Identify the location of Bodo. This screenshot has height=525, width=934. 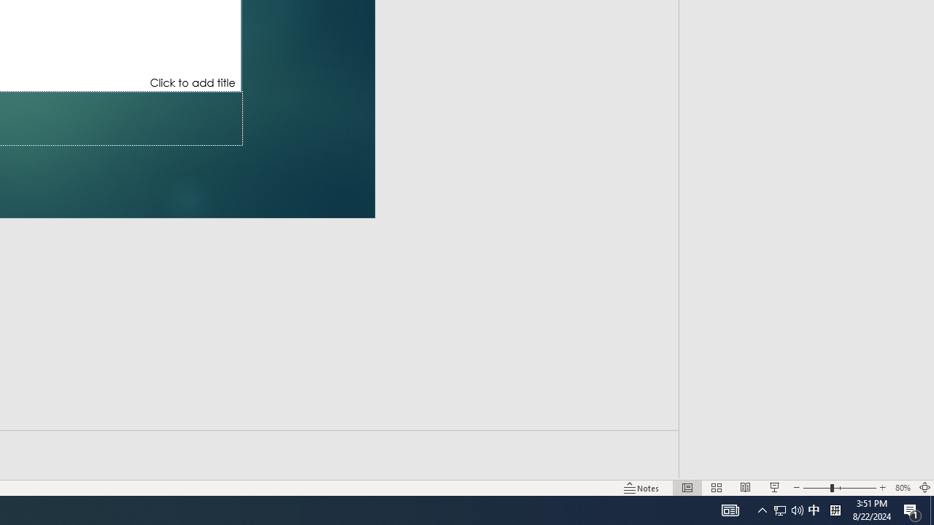
(805, 29).